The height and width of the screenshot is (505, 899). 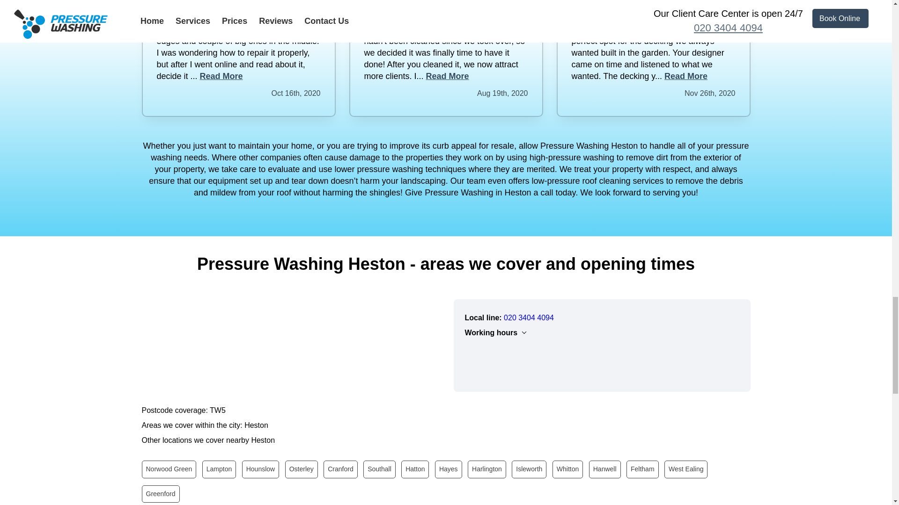 What do you see at coordinates (260, 469) in the screenshot?
I see `Hounslow` at bounding box center [260, 469].